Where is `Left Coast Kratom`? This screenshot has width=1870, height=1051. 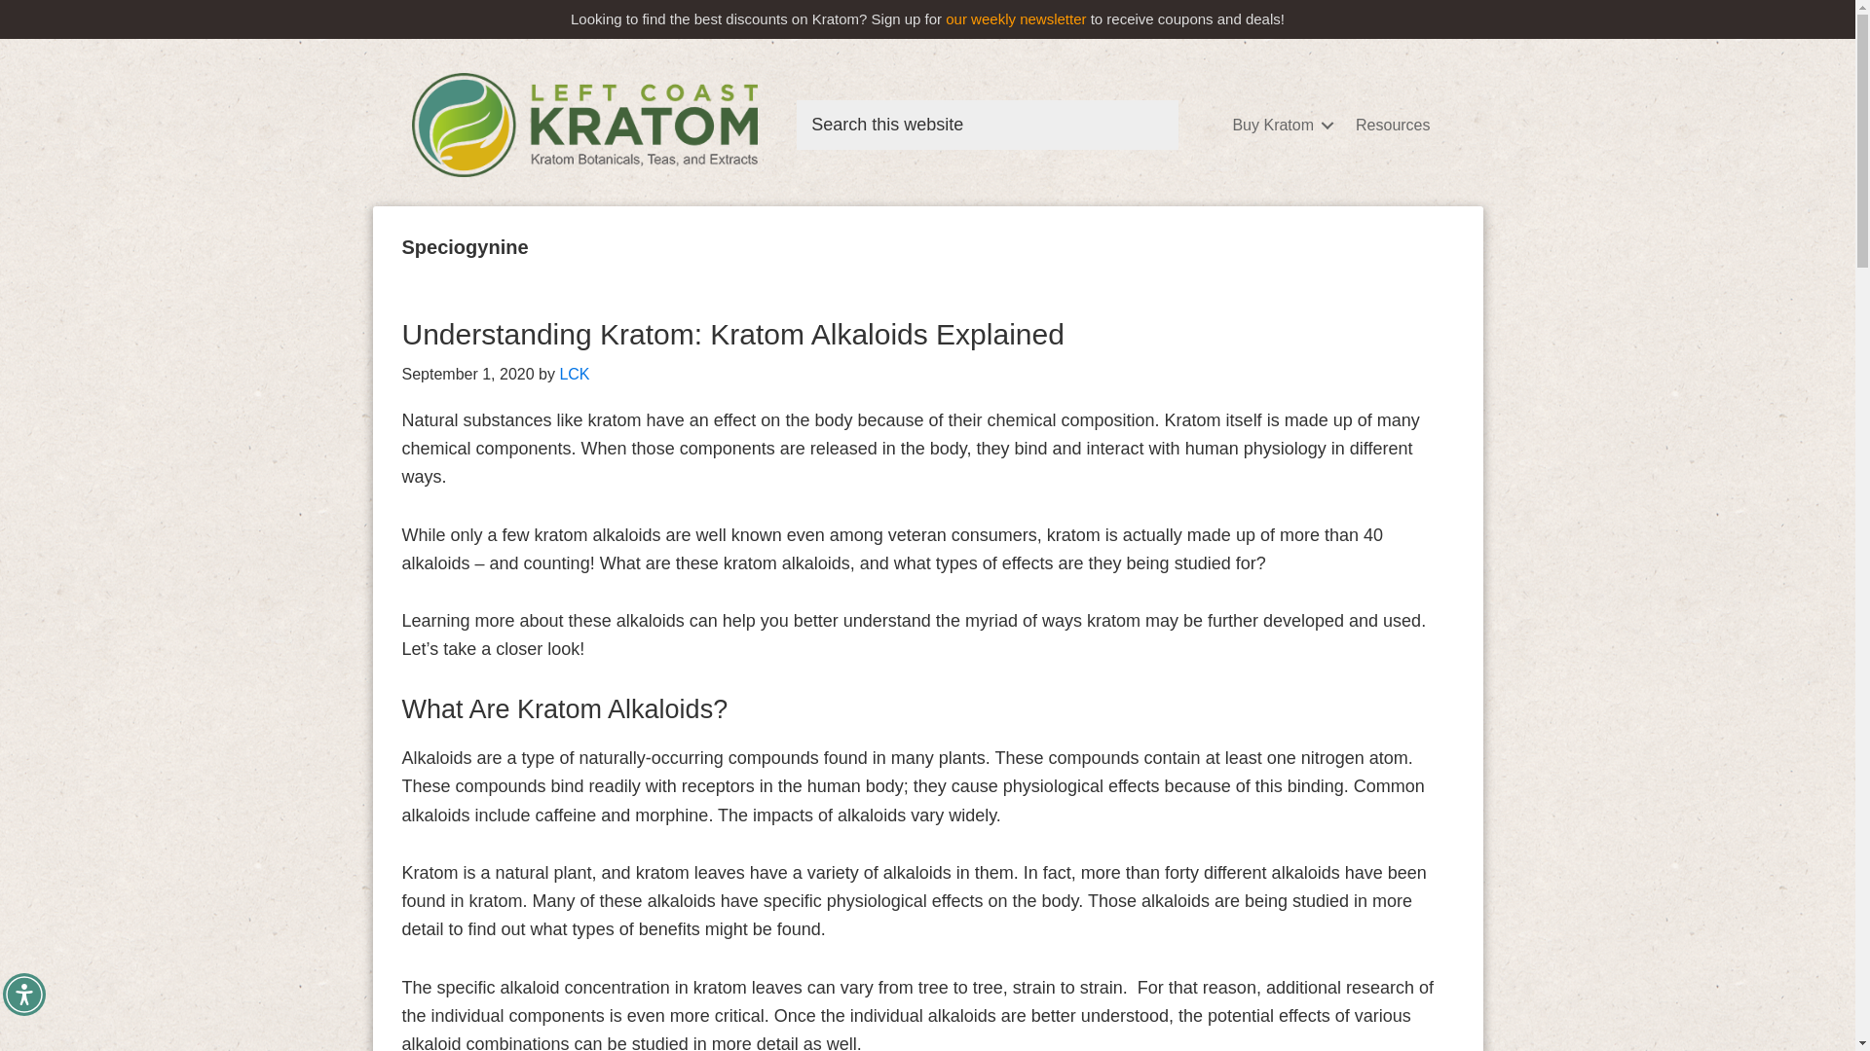 Left Coast Kratom is located at coordinates (584, 125).